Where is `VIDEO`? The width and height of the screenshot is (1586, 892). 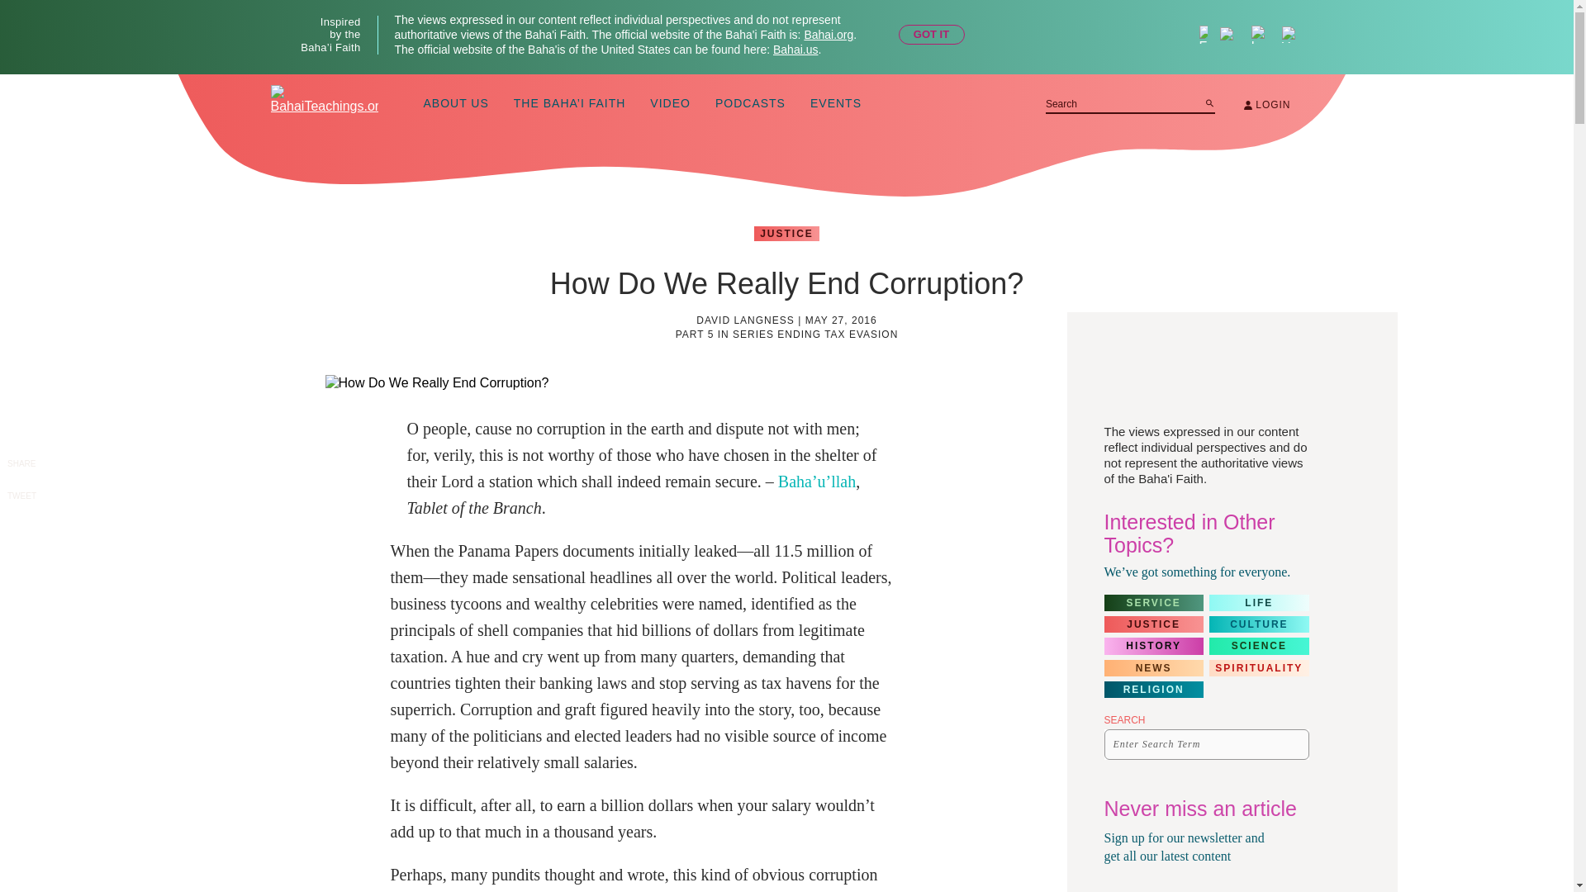
VIDEO is located at coordinates (670, 104).